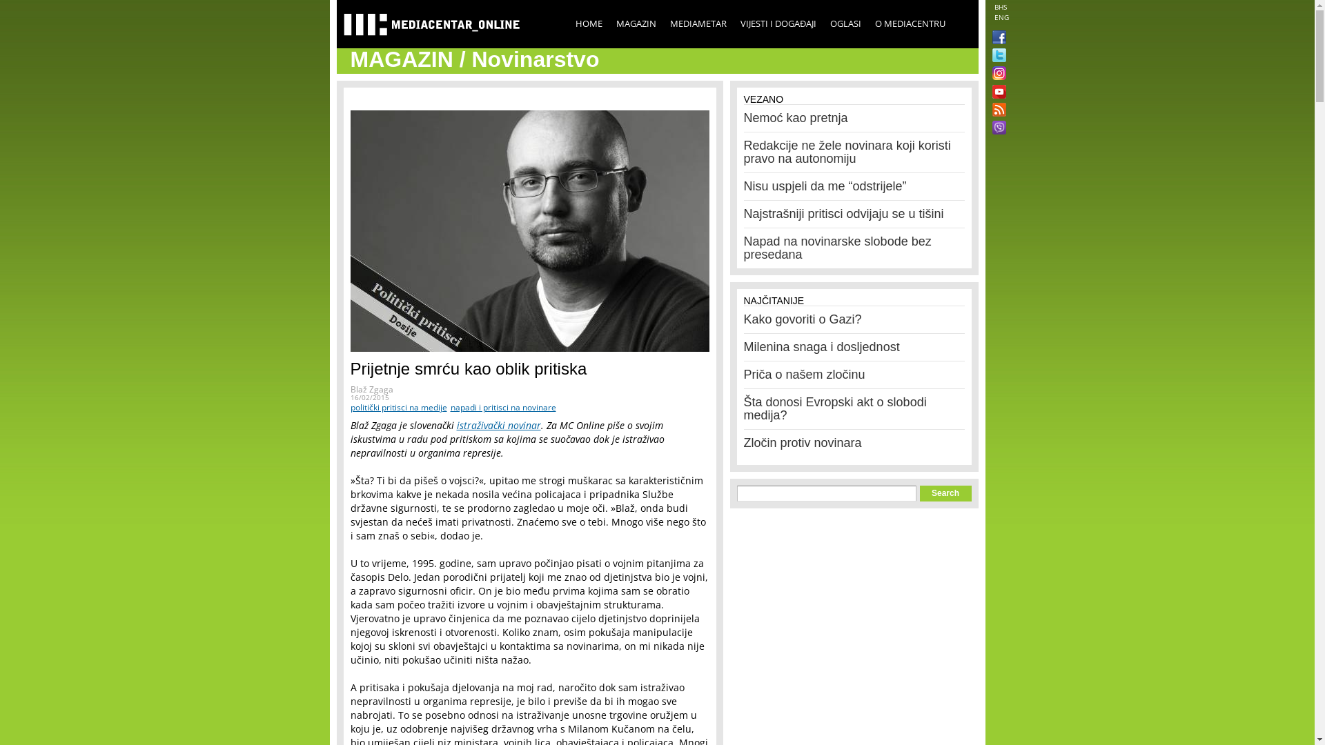 This screenshot has height=745, width=1325. What do you see at coordinates (502, 407) in the screenshot?
I see `napadi i pritisci na novinare` at bounding box center [502, 407].